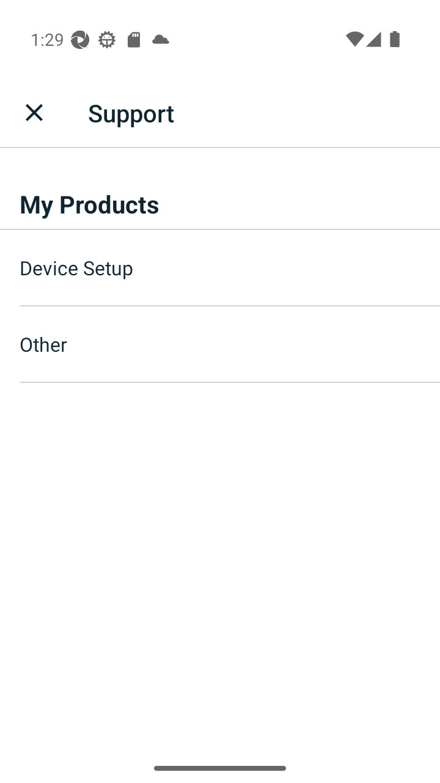 The height and width of the screenshot is (783, 440). What do you see at coordinates (230, 344) in the screenshot?
I see `Other` at bounding box center [230, 344].